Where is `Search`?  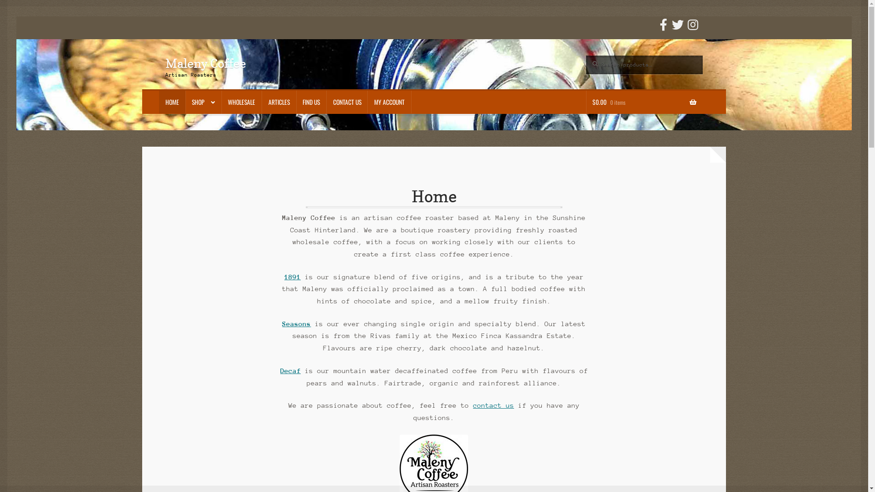
Search is located at coordinates (586, 56).